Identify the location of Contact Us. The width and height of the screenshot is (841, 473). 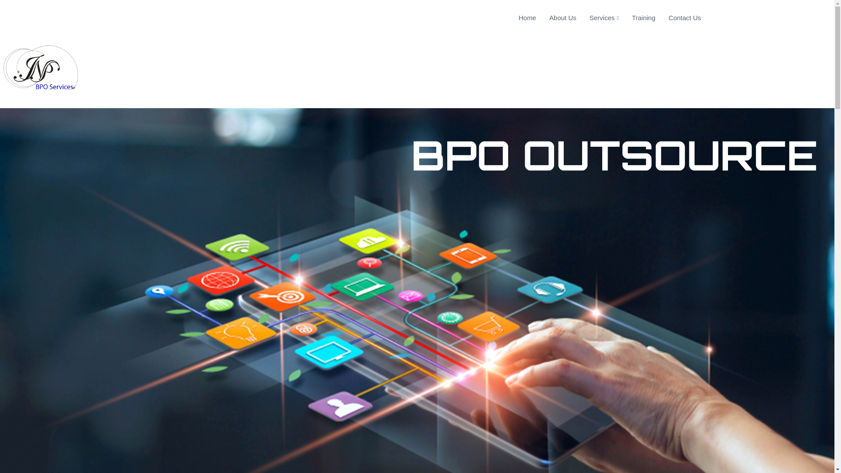
(678, 18).